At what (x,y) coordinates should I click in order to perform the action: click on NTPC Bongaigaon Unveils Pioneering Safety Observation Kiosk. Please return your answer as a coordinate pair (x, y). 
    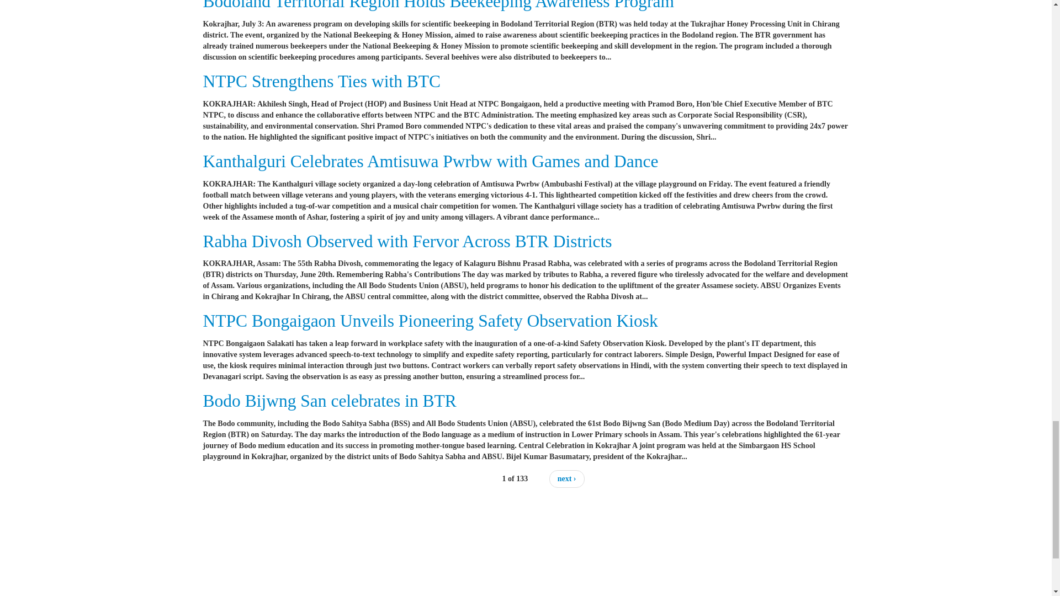
    Looking at the image, I should click on (431, 321).